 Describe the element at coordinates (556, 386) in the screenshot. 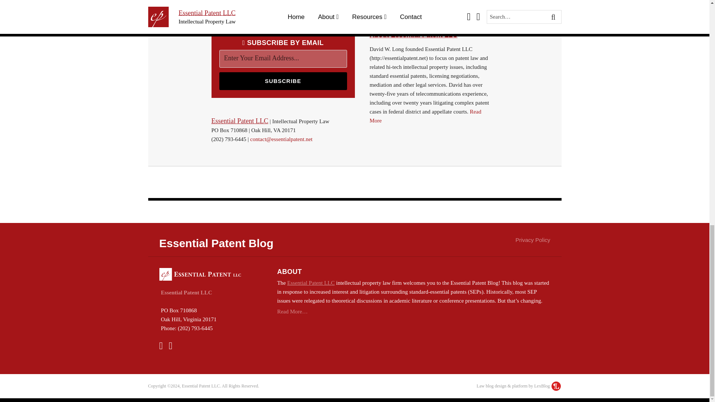

I see `LexBlog Logo` at that location.